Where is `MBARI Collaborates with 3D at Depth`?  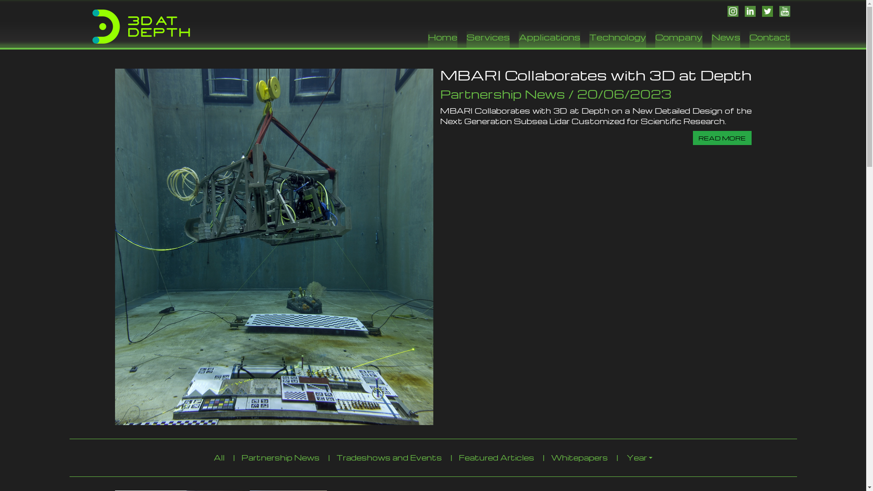
MBARI Collaborates with 3D at Depth is located at coordinates (596, 75).